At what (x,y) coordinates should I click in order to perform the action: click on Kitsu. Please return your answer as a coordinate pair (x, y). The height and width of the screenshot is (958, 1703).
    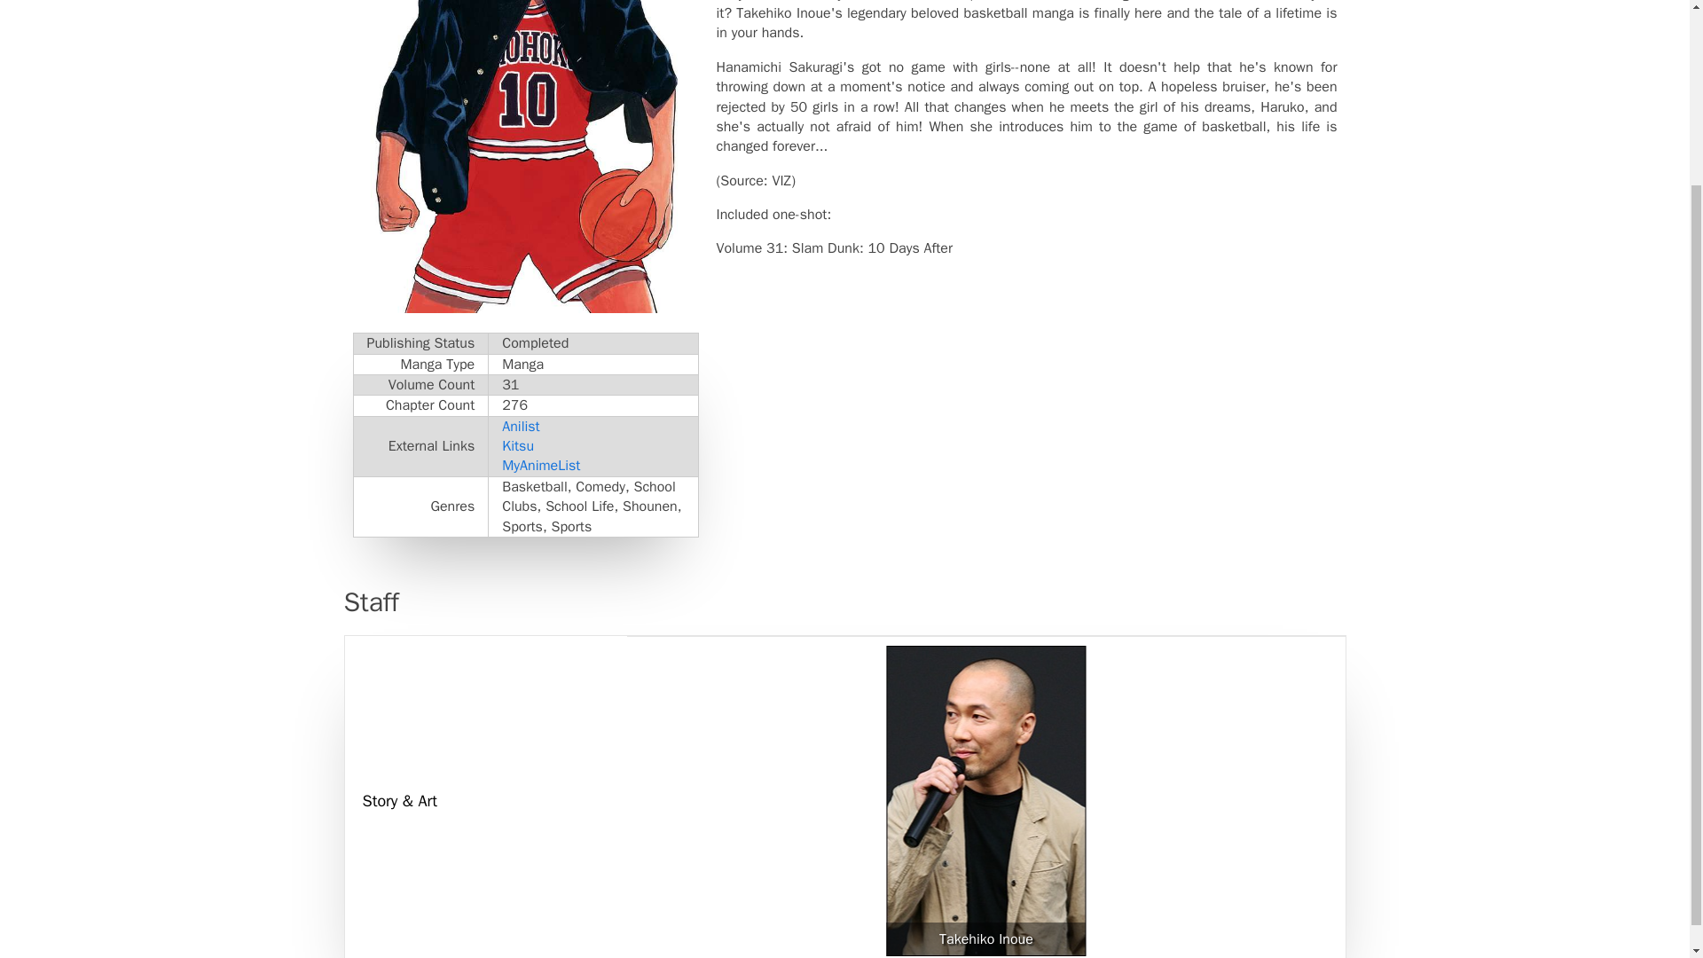
    Looking at the image, I should click on (518, 445).